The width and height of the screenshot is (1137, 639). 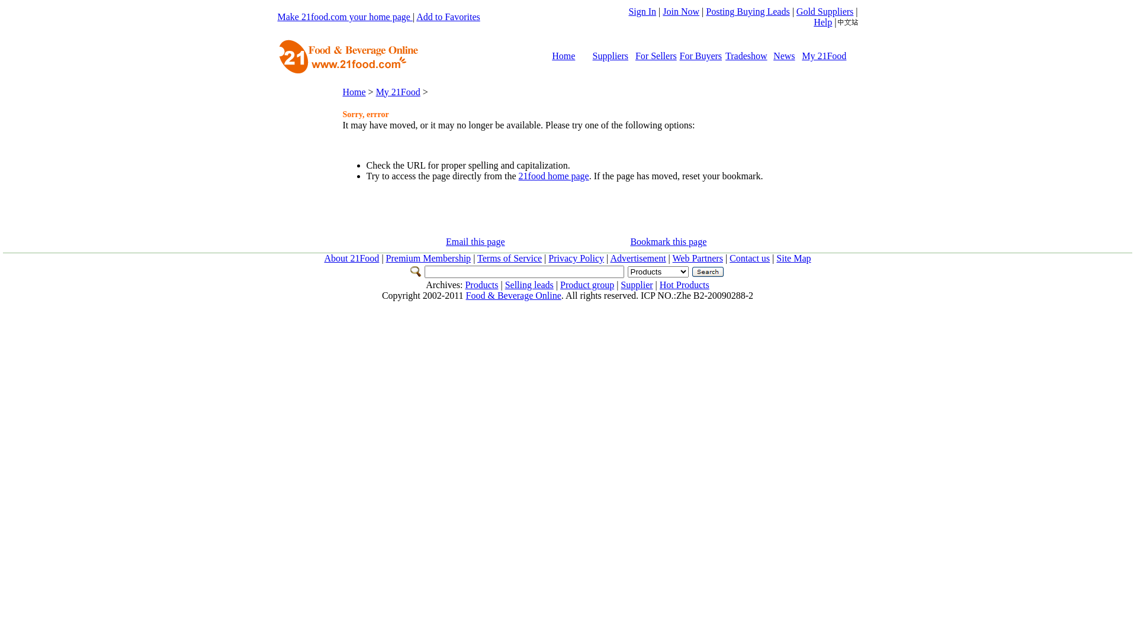 I want to click on Hot Products, so click(x=685, y=285).